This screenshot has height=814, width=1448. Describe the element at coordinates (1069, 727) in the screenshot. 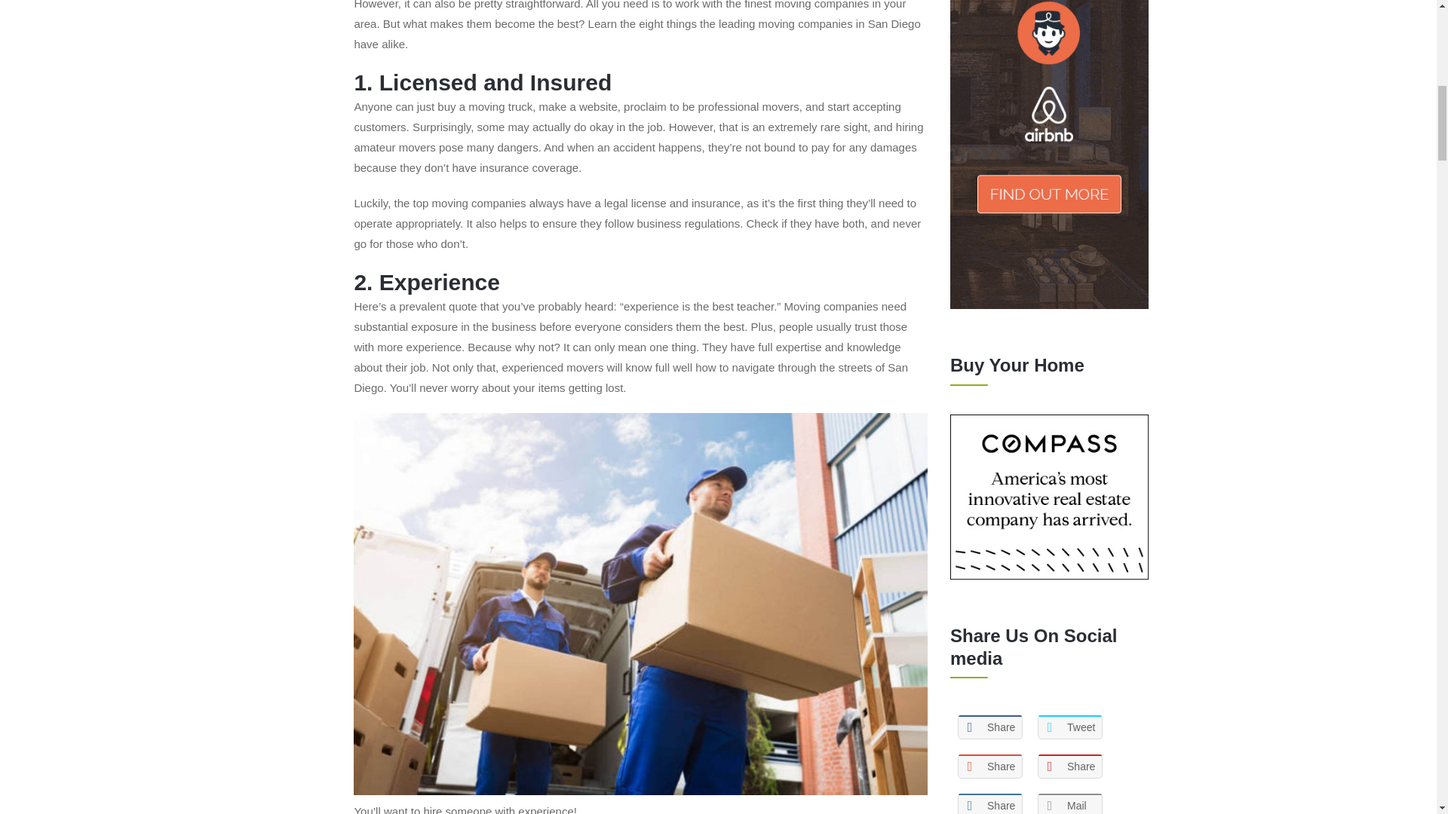

I see `Share on Twitter` at that location.